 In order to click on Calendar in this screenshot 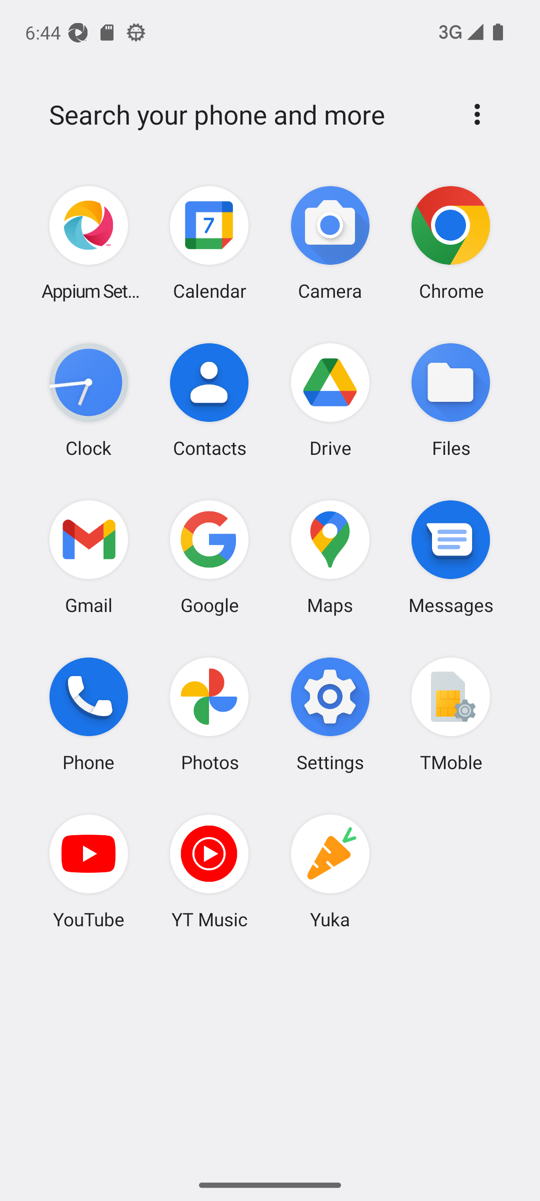, I will do `click(209, 243)`.